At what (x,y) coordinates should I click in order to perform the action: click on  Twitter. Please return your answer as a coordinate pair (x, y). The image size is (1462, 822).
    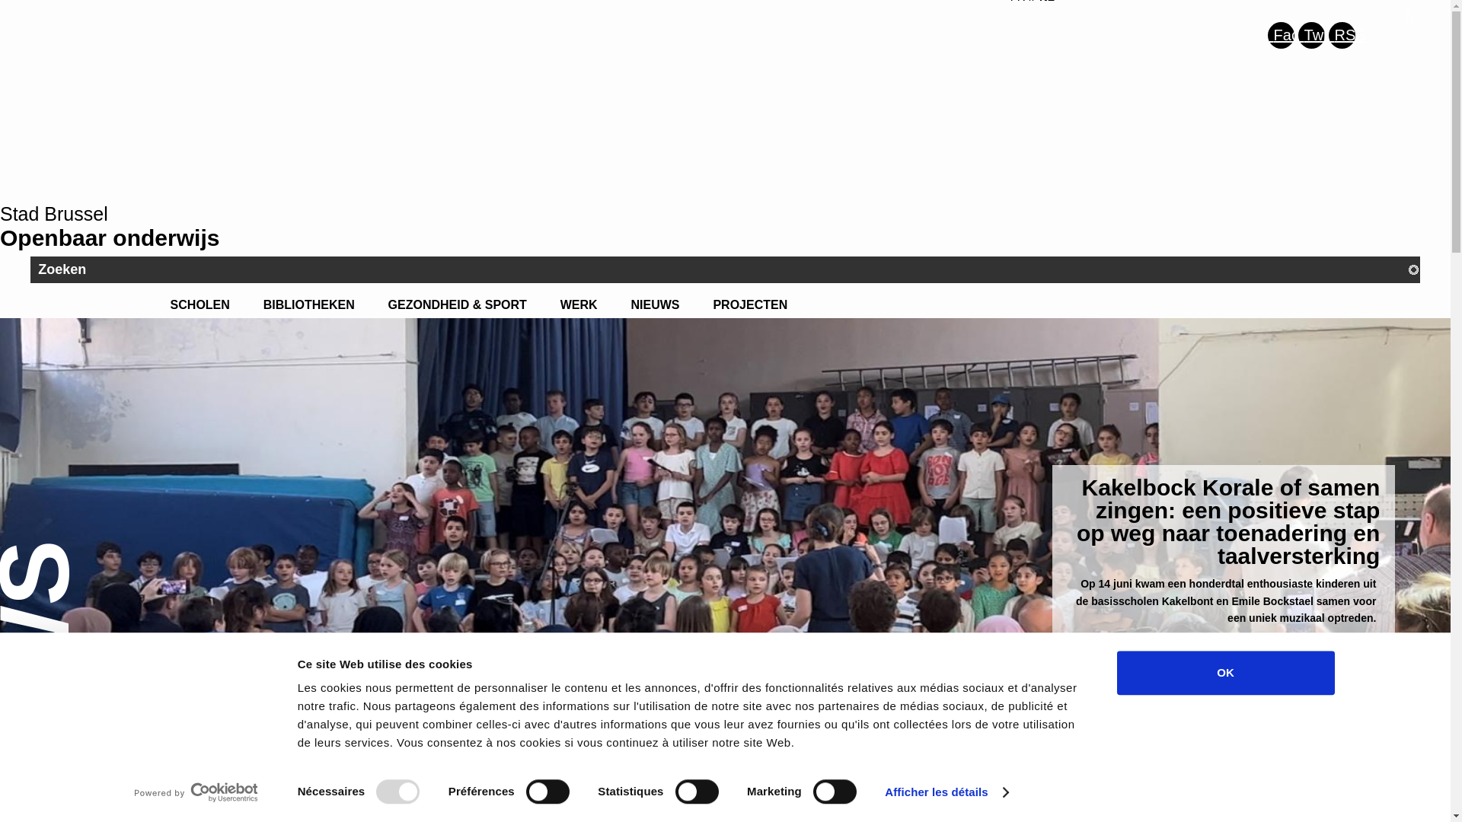
    Looking at the image, I should click on (1311, 35).